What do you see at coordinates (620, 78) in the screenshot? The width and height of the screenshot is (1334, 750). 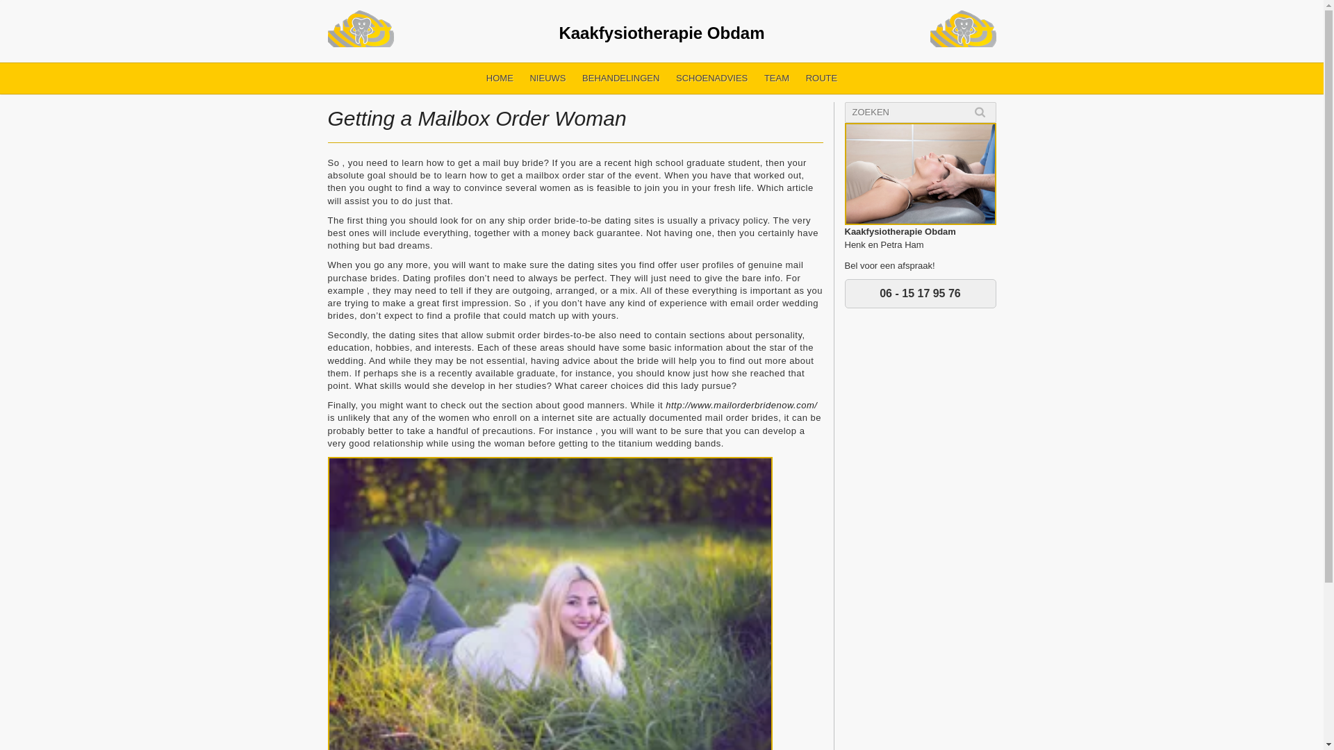 I see `BEHANDELINGEN` at bounding box center [620, 78].